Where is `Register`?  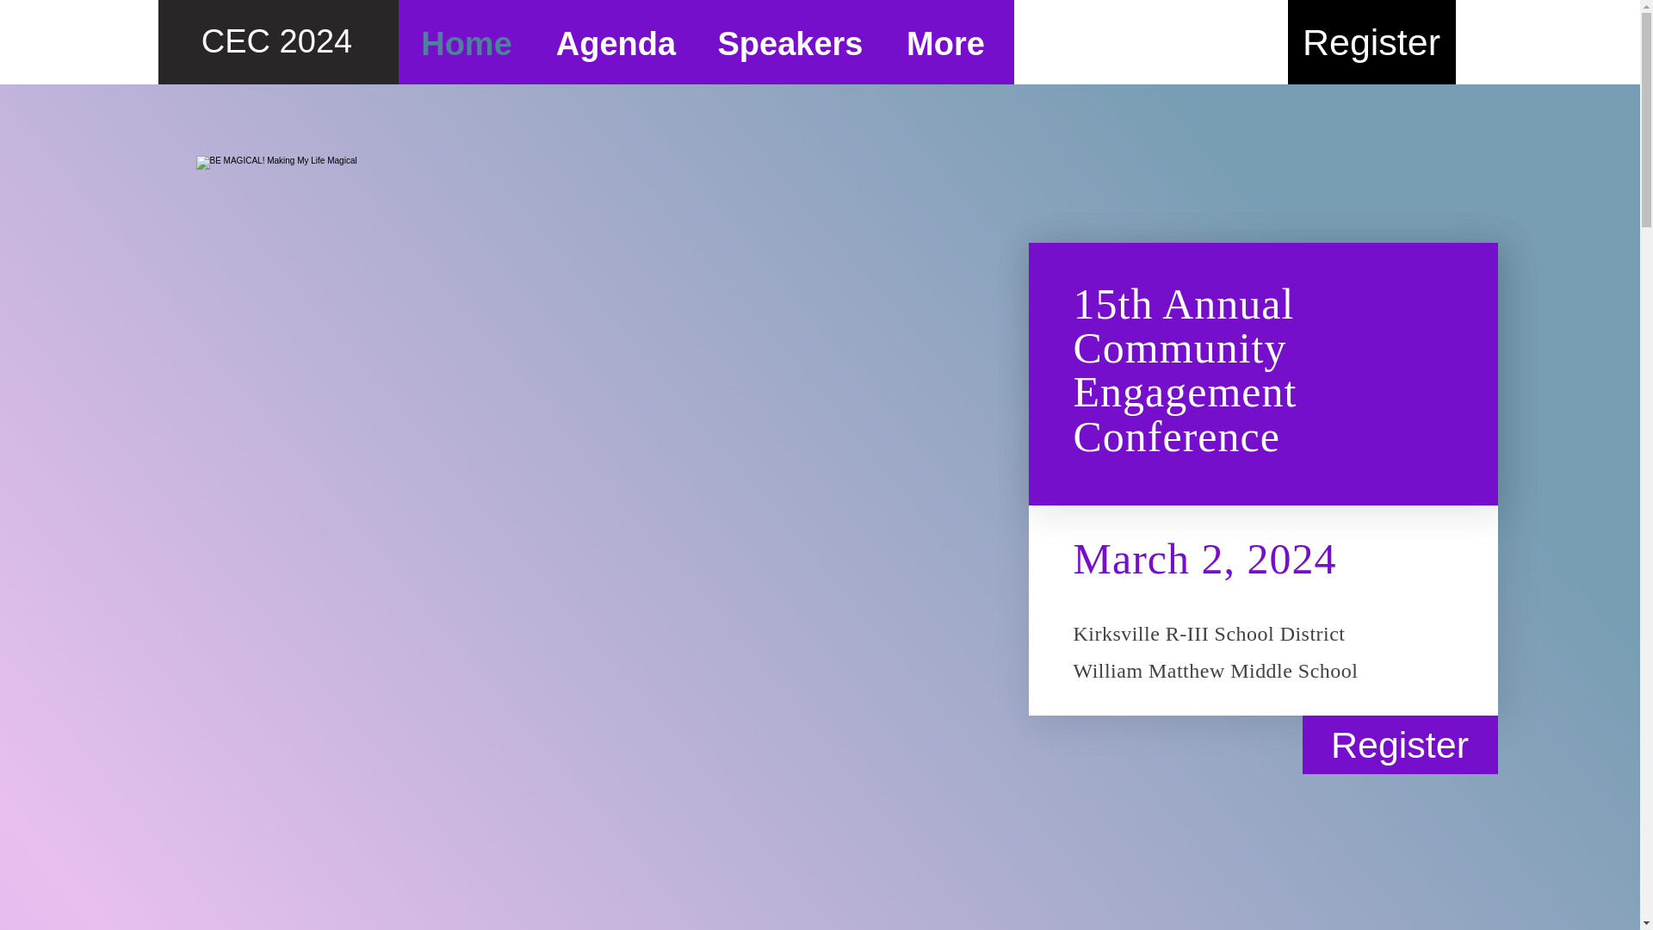 Register is located at coordinates (1400, 744).